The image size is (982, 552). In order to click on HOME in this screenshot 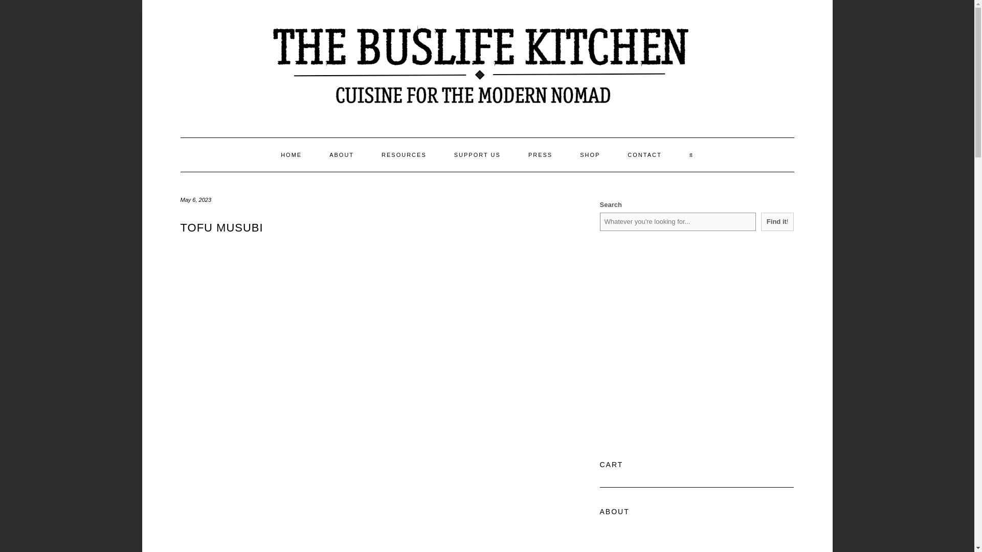, I will do `click(291, 154)`.